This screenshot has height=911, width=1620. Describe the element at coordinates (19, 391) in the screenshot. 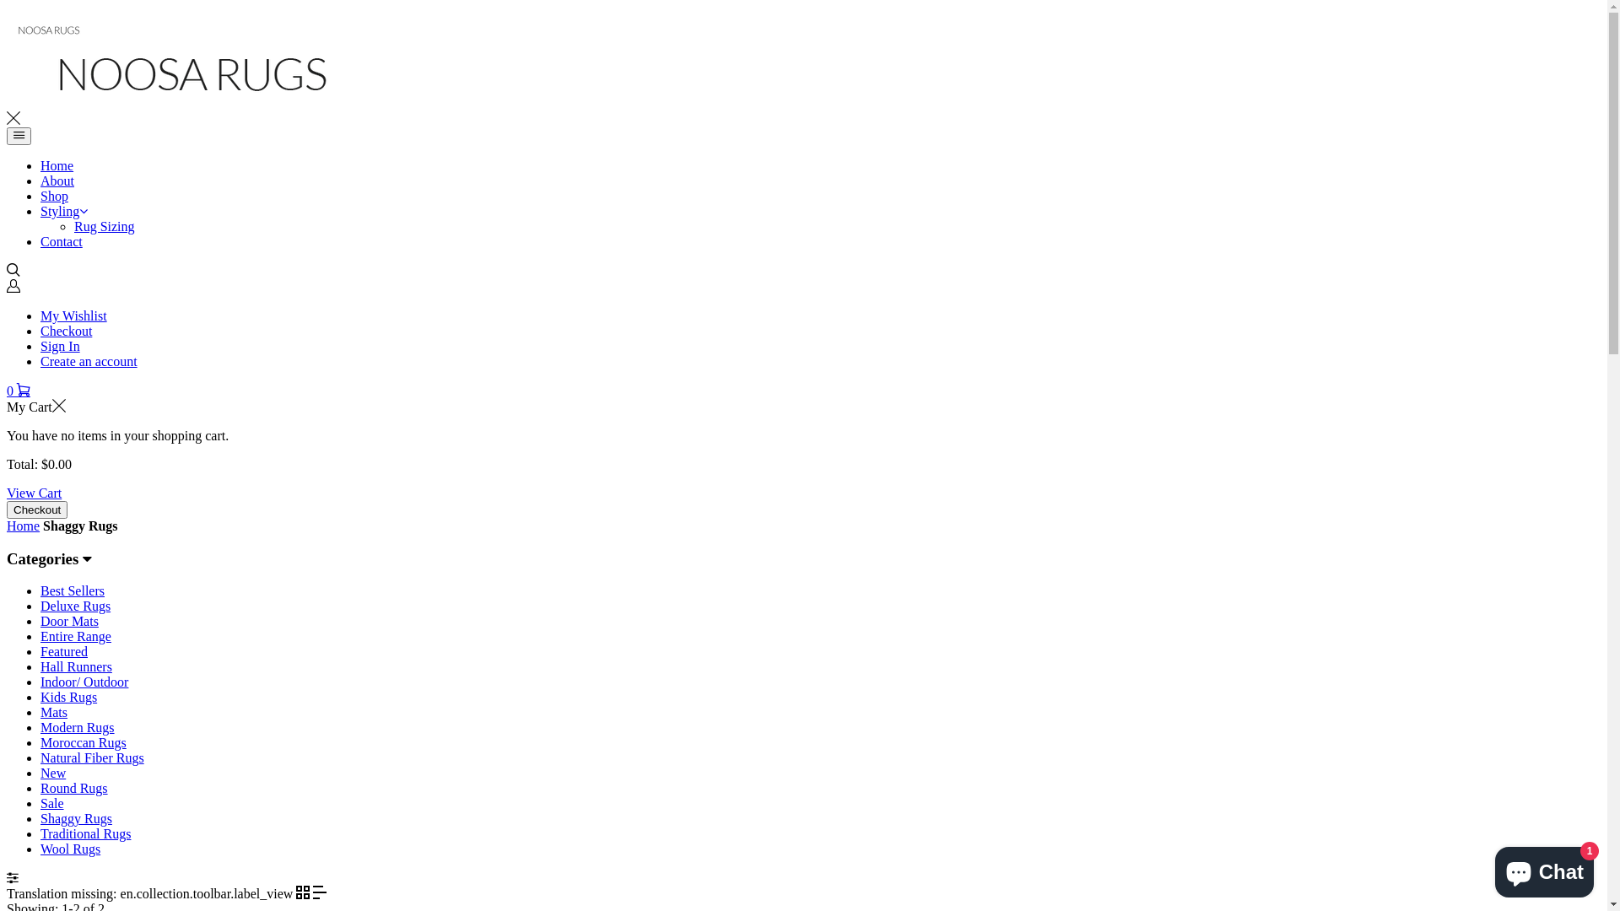

I see `0` at that location.